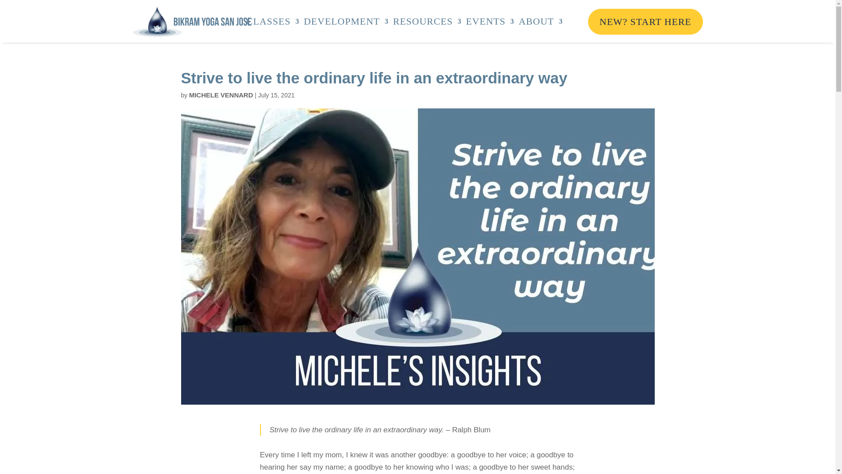 This screenshot has height=474, width=842. I want to click on CLASSES, so click(273, 21).